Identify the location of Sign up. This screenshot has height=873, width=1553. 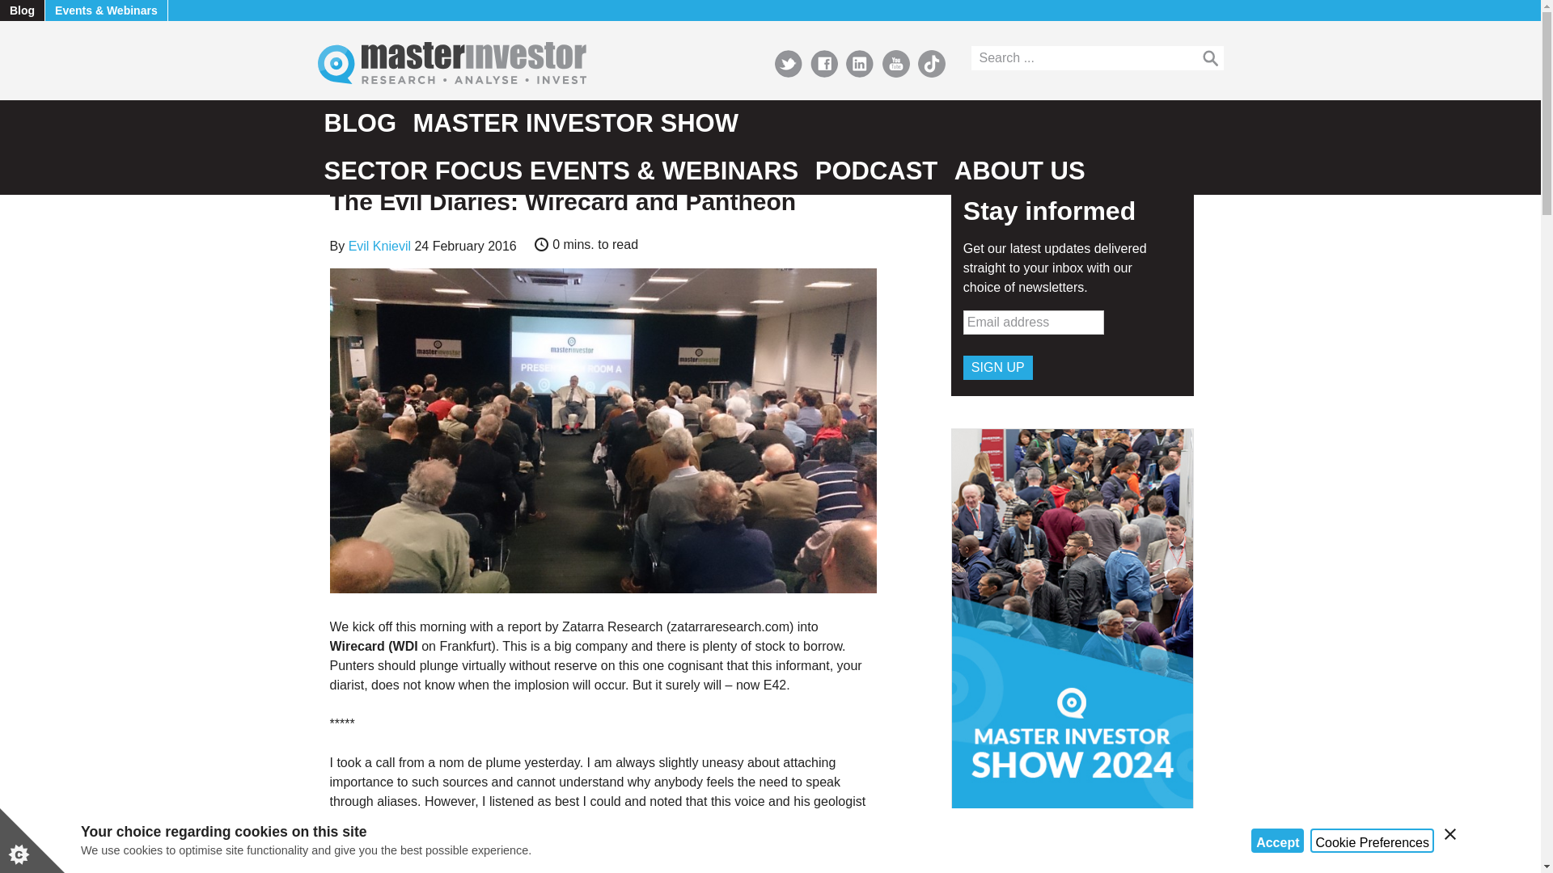
(997, 367).